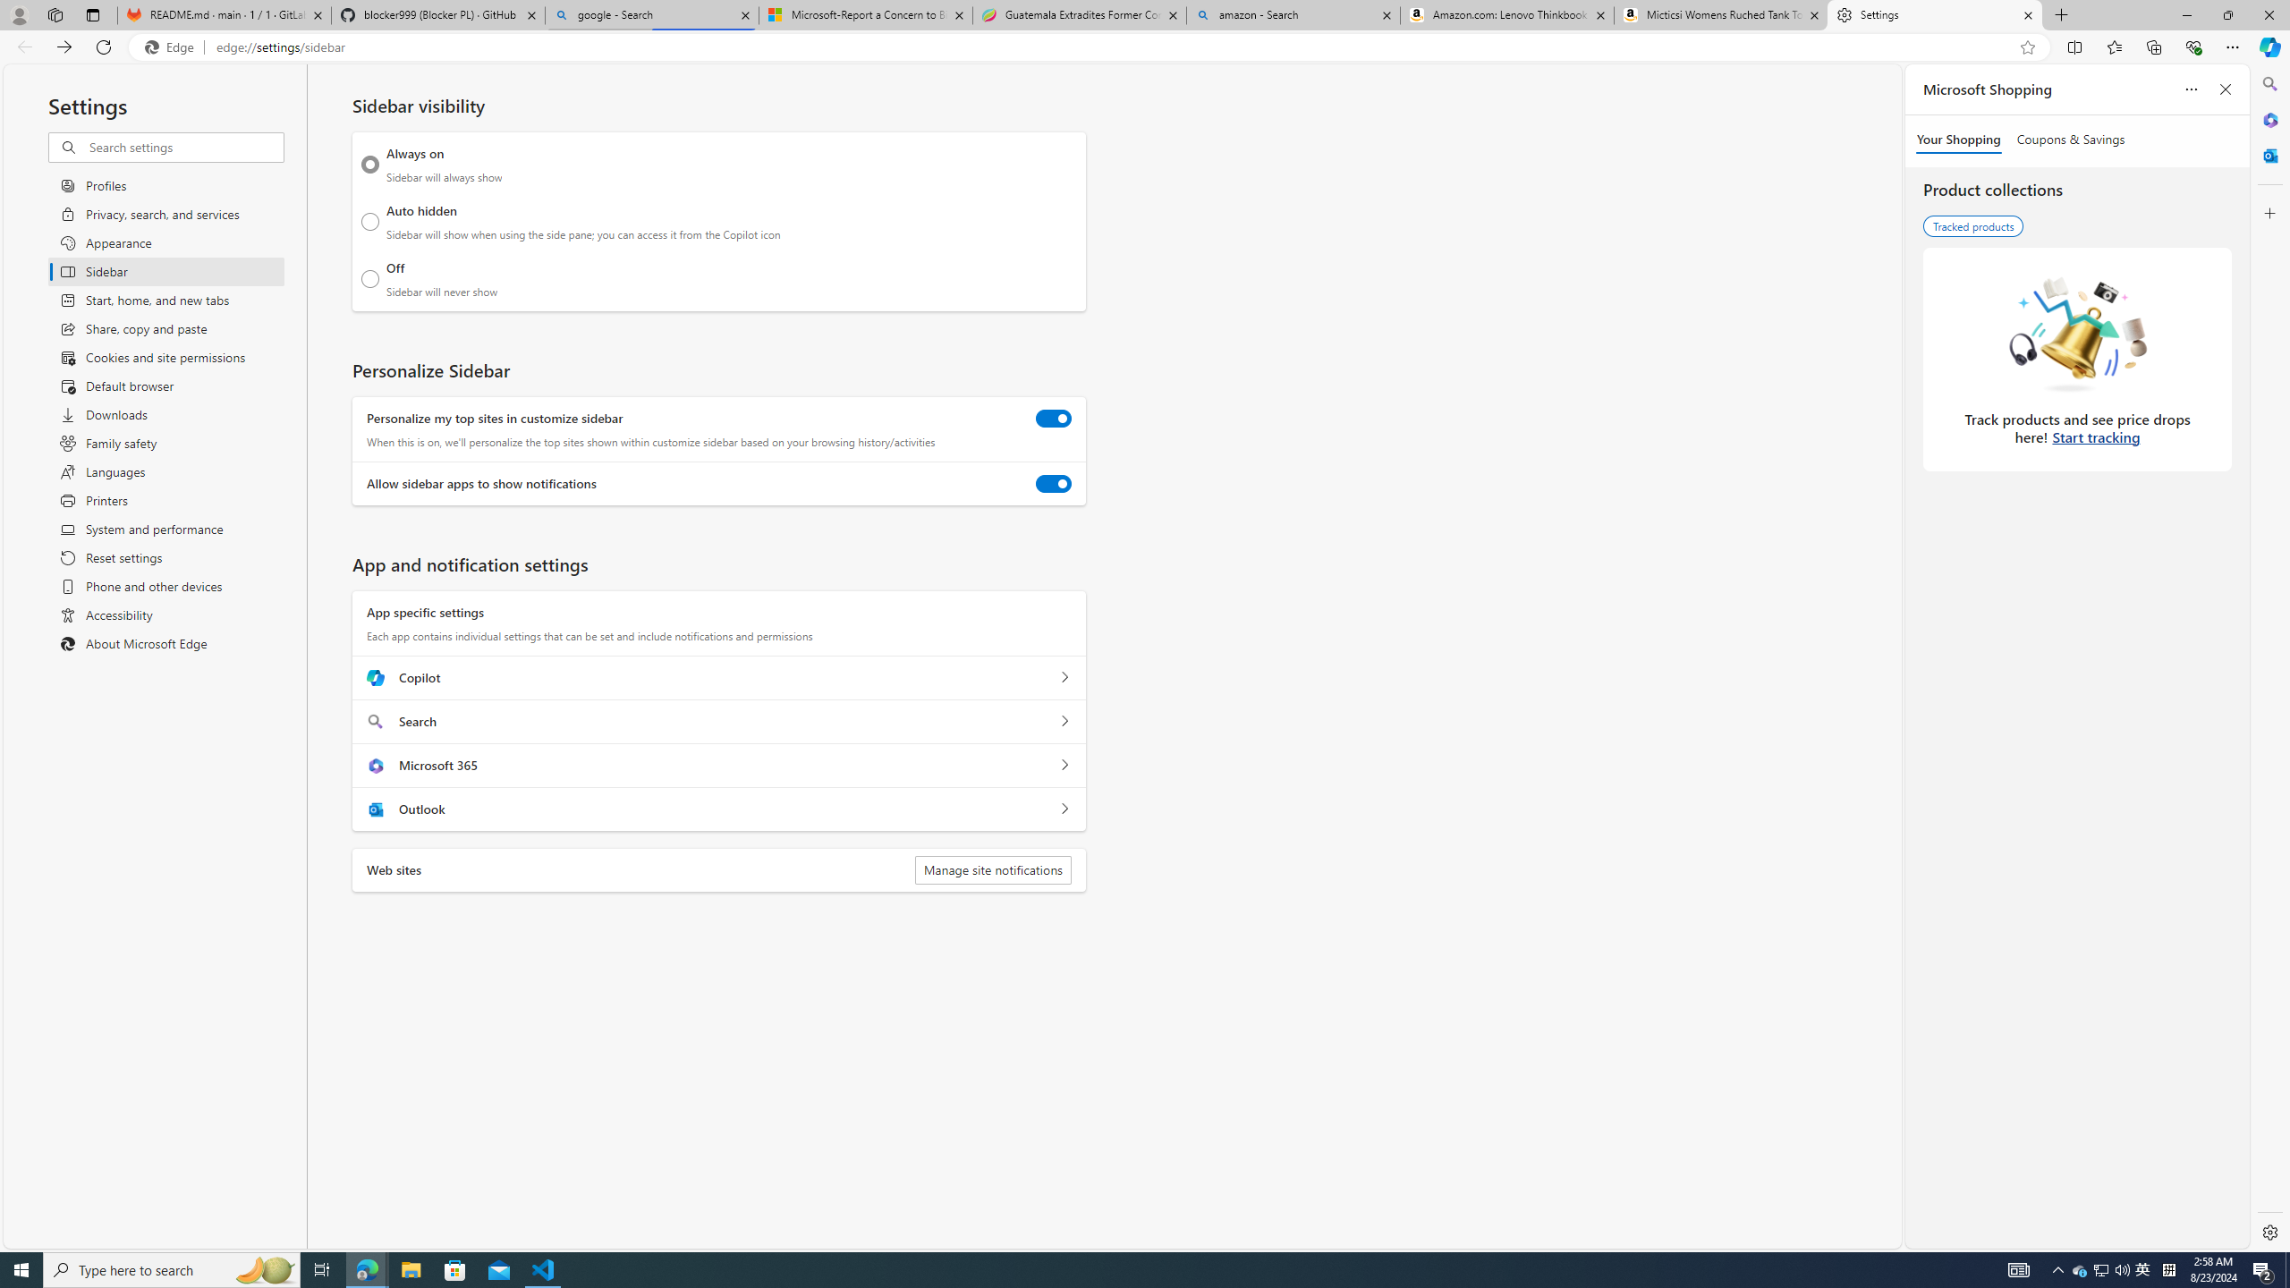 This screenshot has height=1288, width=2290. I want to click on Search settings, so click(184, 147).